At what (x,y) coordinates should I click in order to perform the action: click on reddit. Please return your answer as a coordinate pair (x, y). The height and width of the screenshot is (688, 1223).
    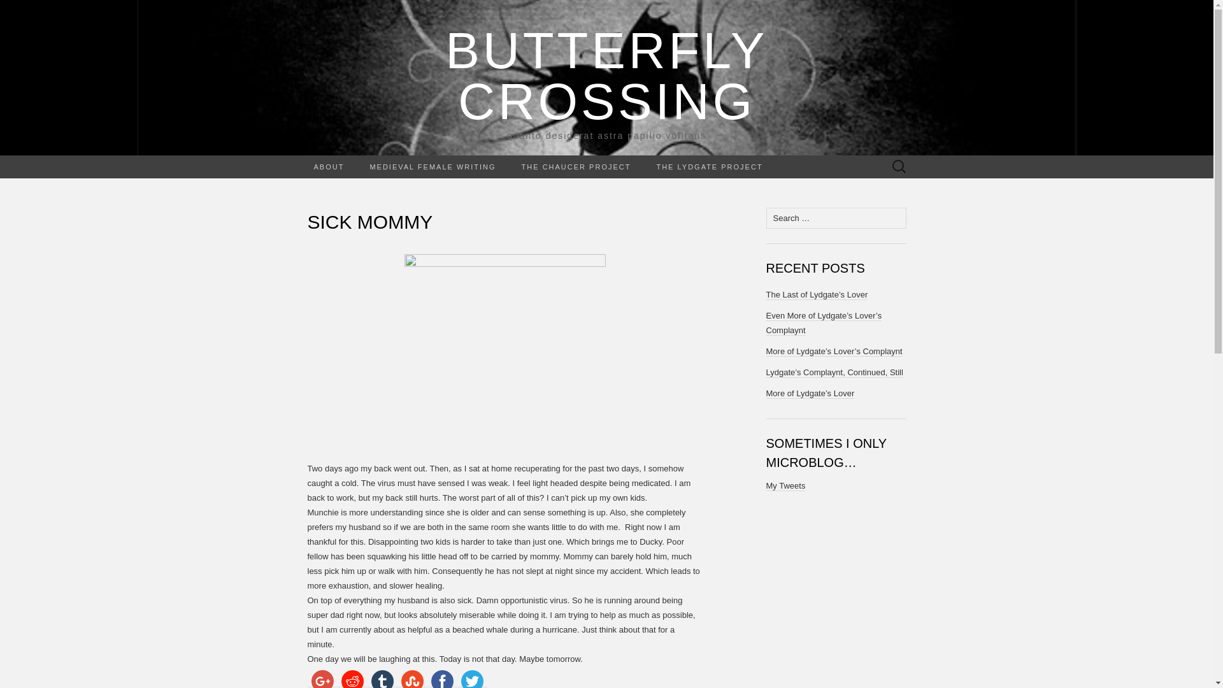
    Looking at the image, I should click on (352, 677).